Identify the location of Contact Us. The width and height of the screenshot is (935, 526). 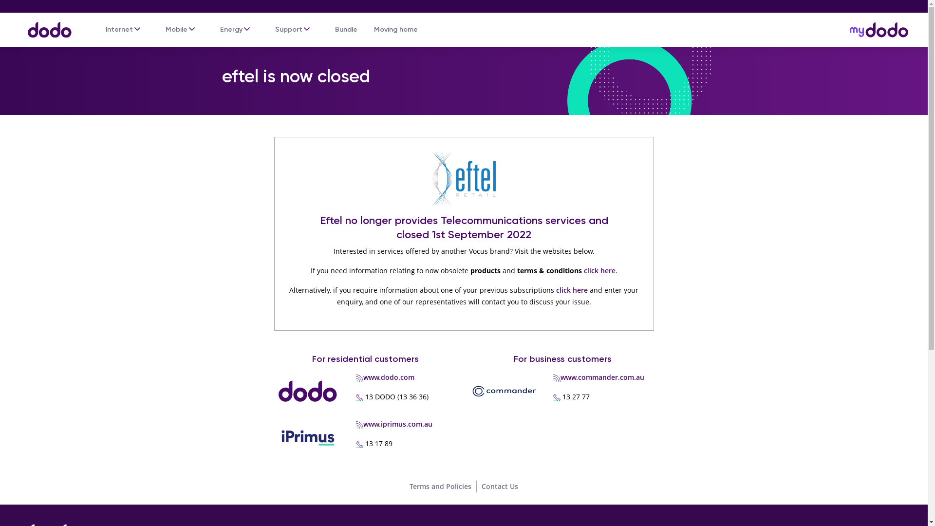
(500, 486).